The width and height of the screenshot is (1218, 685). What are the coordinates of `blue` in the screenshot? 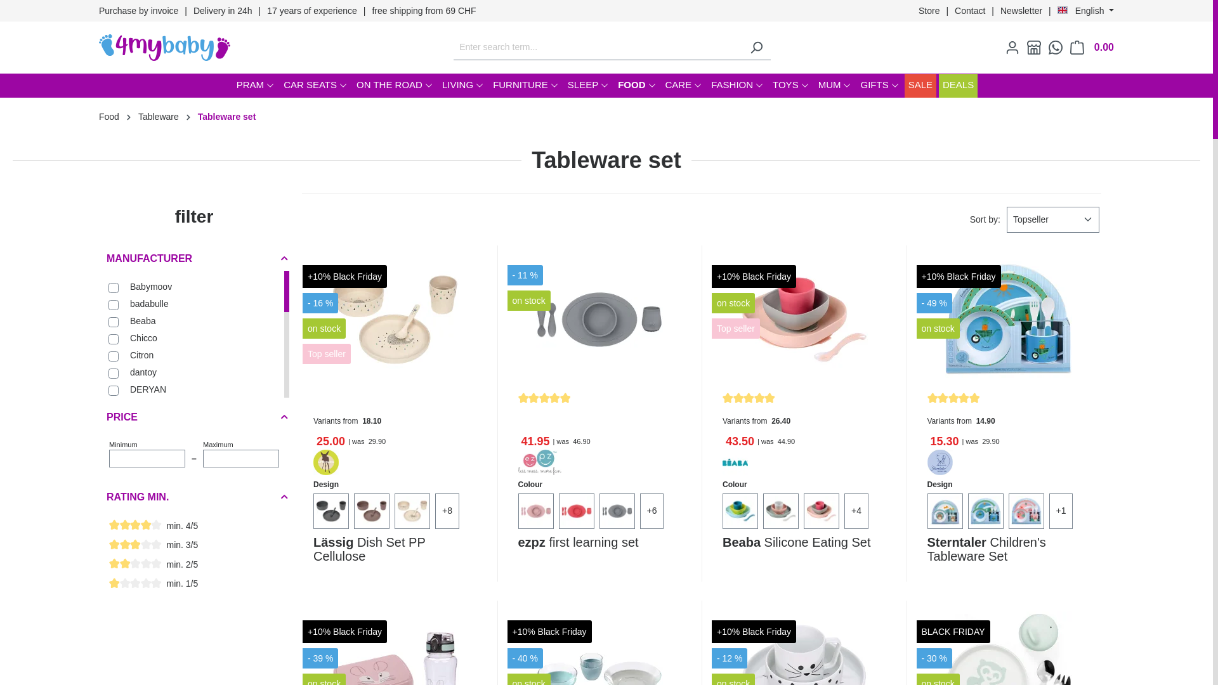 It's located at (740, 511).